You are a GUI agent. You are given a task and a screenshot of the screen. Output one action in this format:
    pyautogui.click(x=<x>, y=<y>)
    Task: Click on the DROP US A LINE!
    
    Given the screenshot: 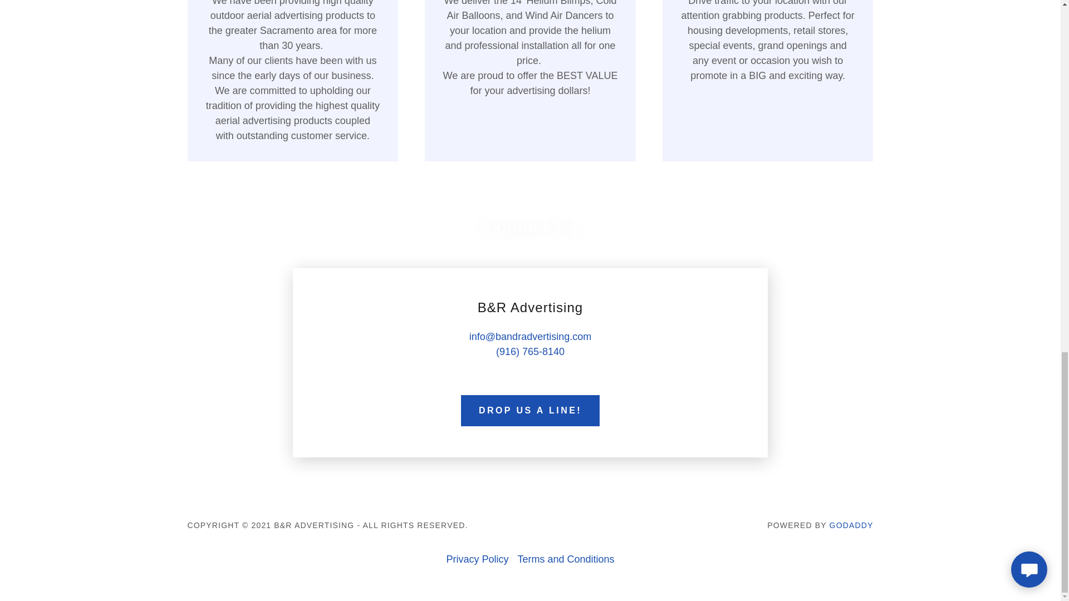 What is the action you would take?
    pyautogui.click(x=530, y=410)
    